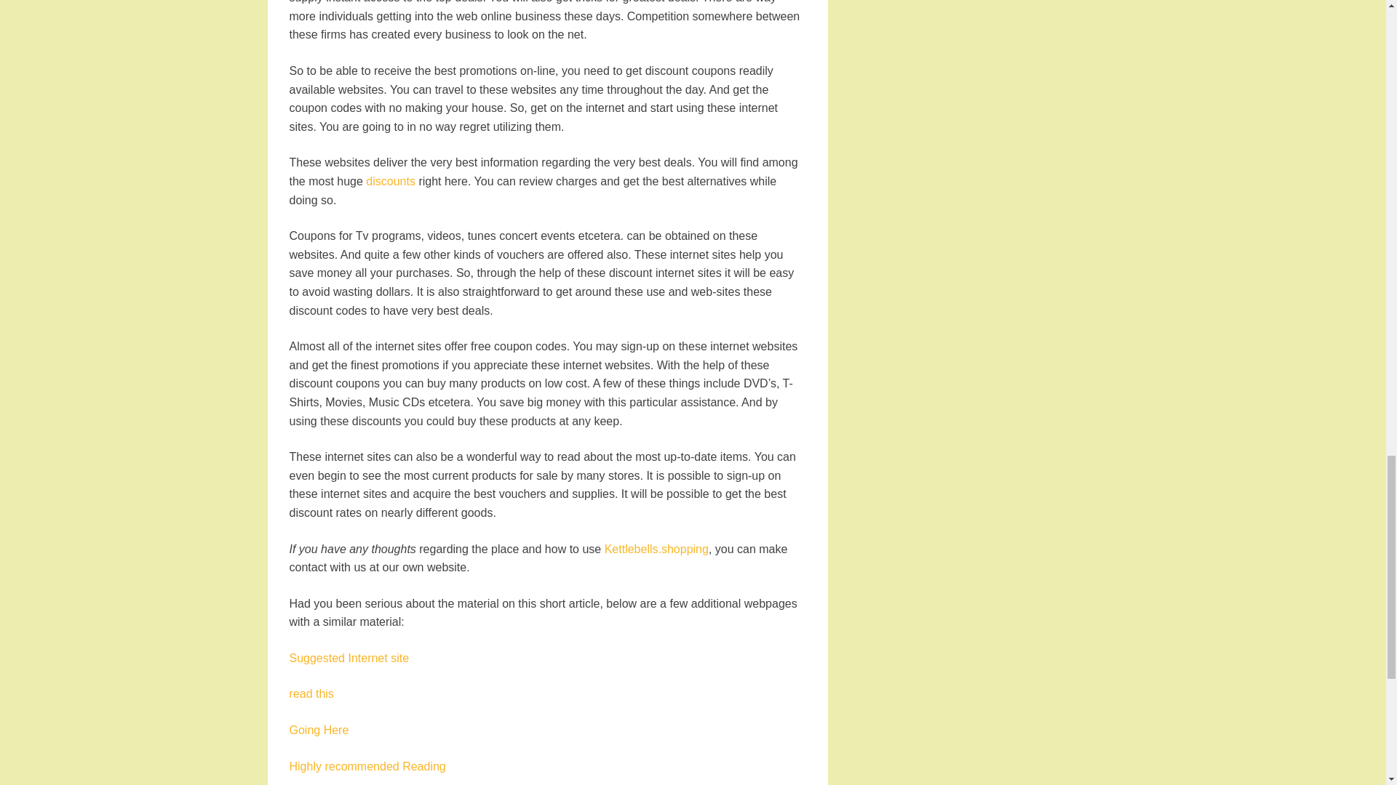  What do you see at coordinates (390, 181) in the screenshot?
I see `discounts` at bounding box center [390, 181].